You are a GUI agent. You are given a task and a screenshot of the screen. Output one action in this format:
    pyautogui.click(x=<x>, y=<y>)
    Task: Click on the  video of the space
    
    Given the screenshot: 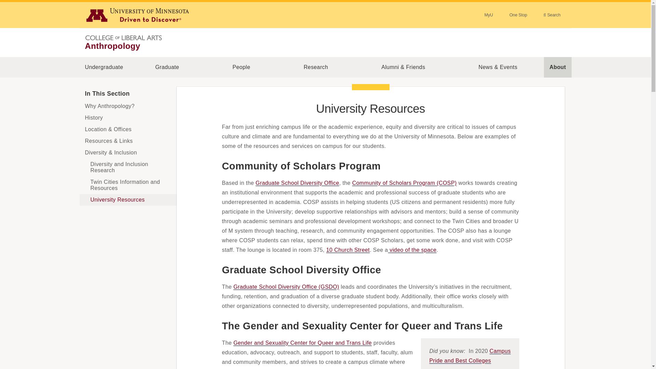 What is the action you would take?
    pyautogui.click(x=412, y=249)
    